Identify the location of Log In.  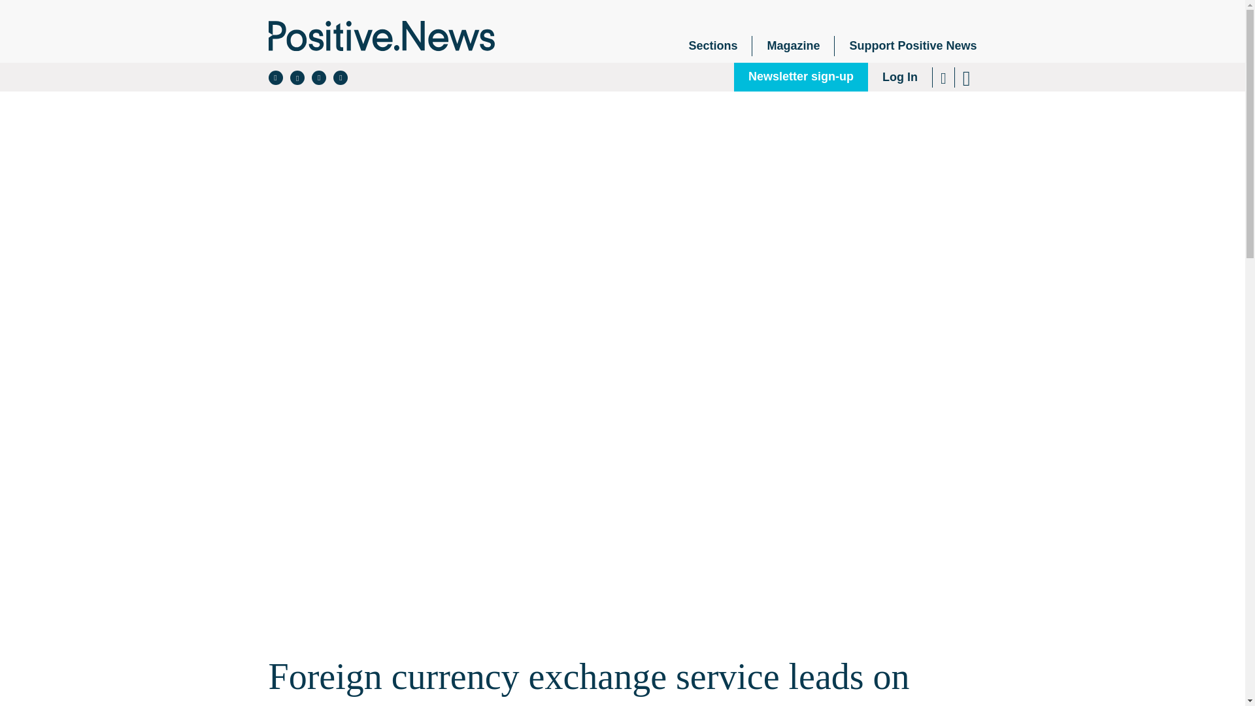
(900, 77).